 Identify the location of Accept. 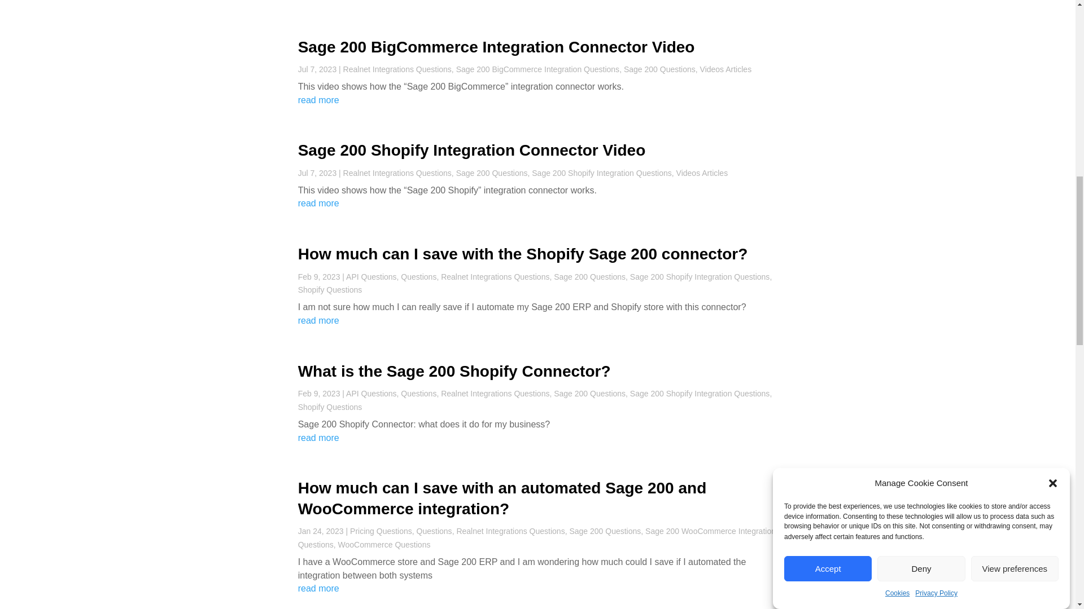
(828, 174).